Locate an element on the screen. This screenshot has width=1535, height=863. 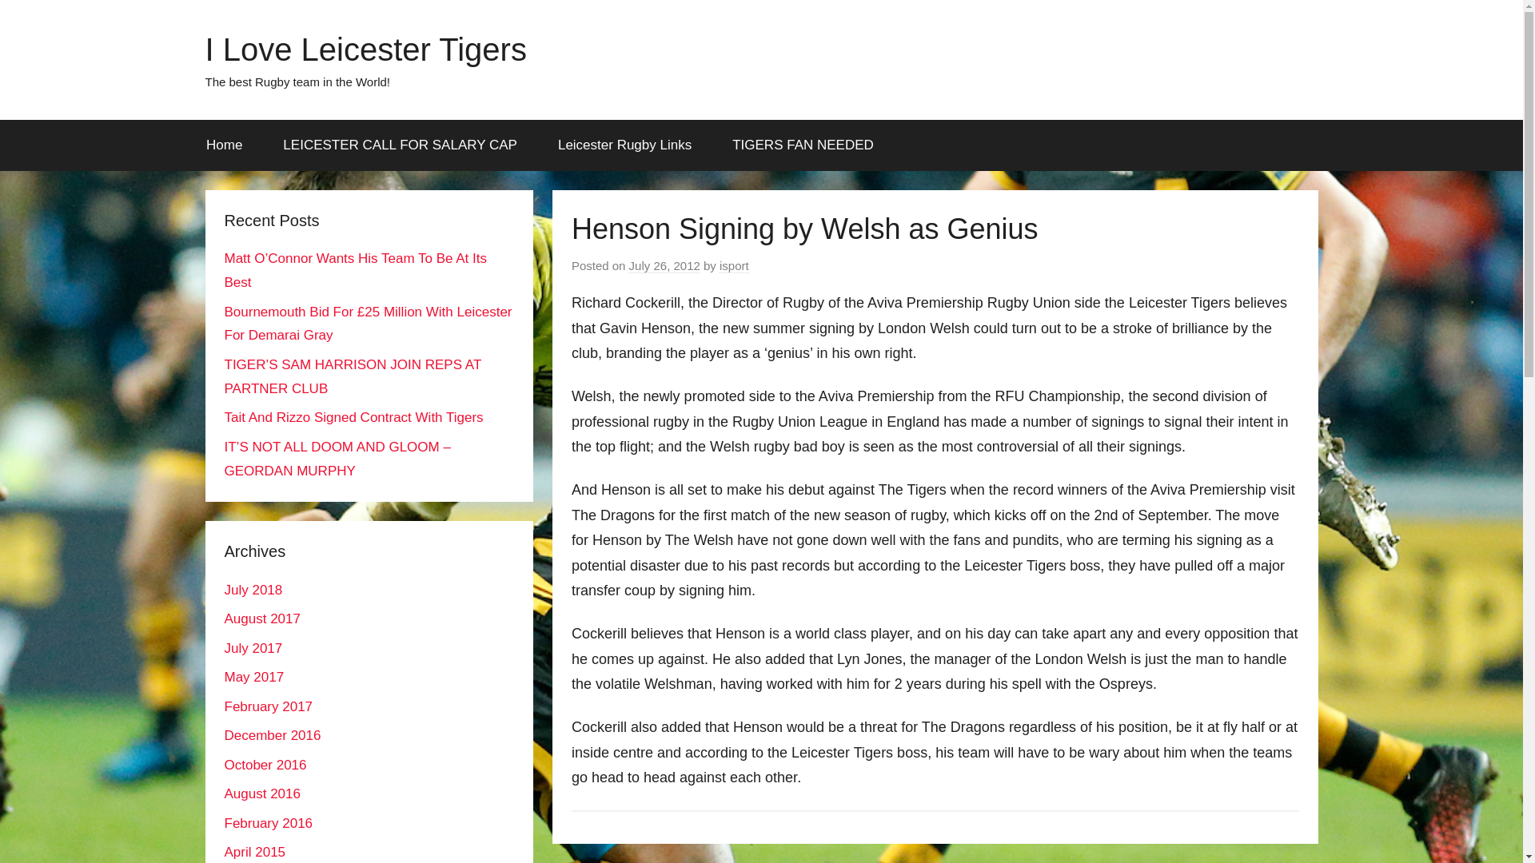
July 2017 is located at coordinates (253, 648).